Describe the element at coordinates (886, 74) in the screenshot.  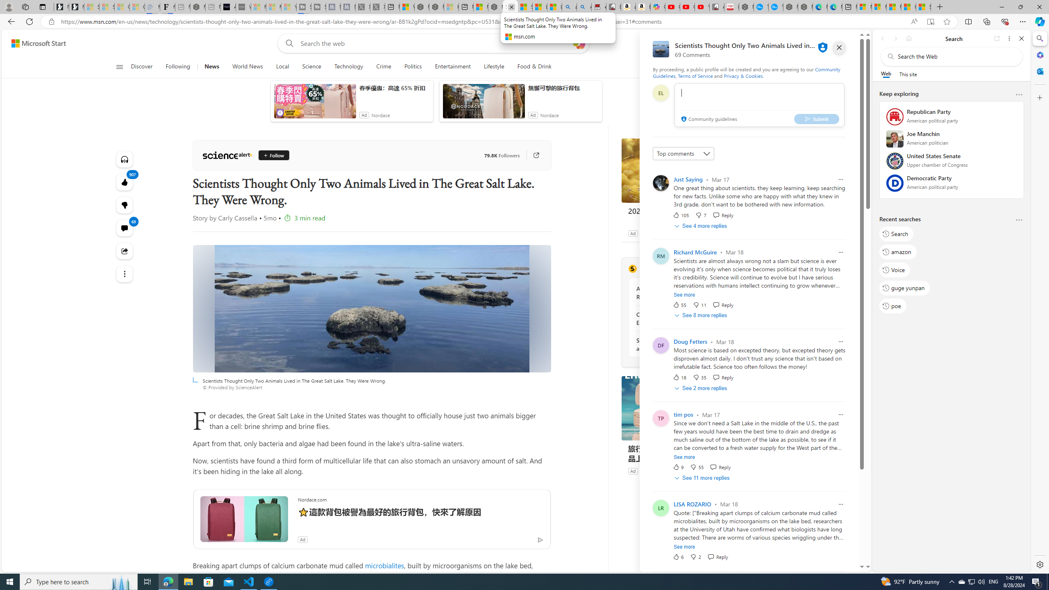
I see `Web scope` at that location.